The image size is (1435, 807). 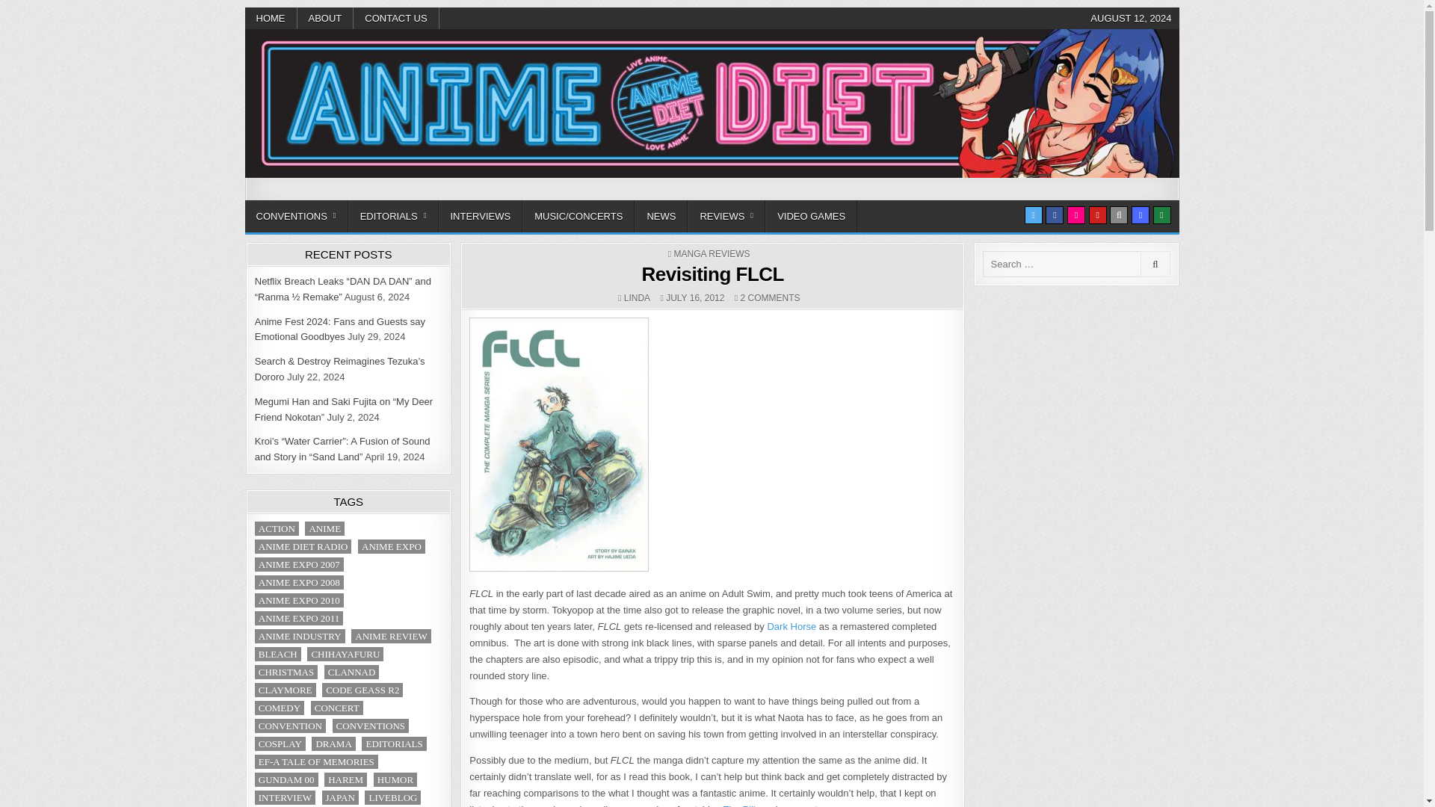 What do you see at coordinates (480, 216) in the screenshot?
I see `INTERVIEWS` at bounding box center [480, 216].